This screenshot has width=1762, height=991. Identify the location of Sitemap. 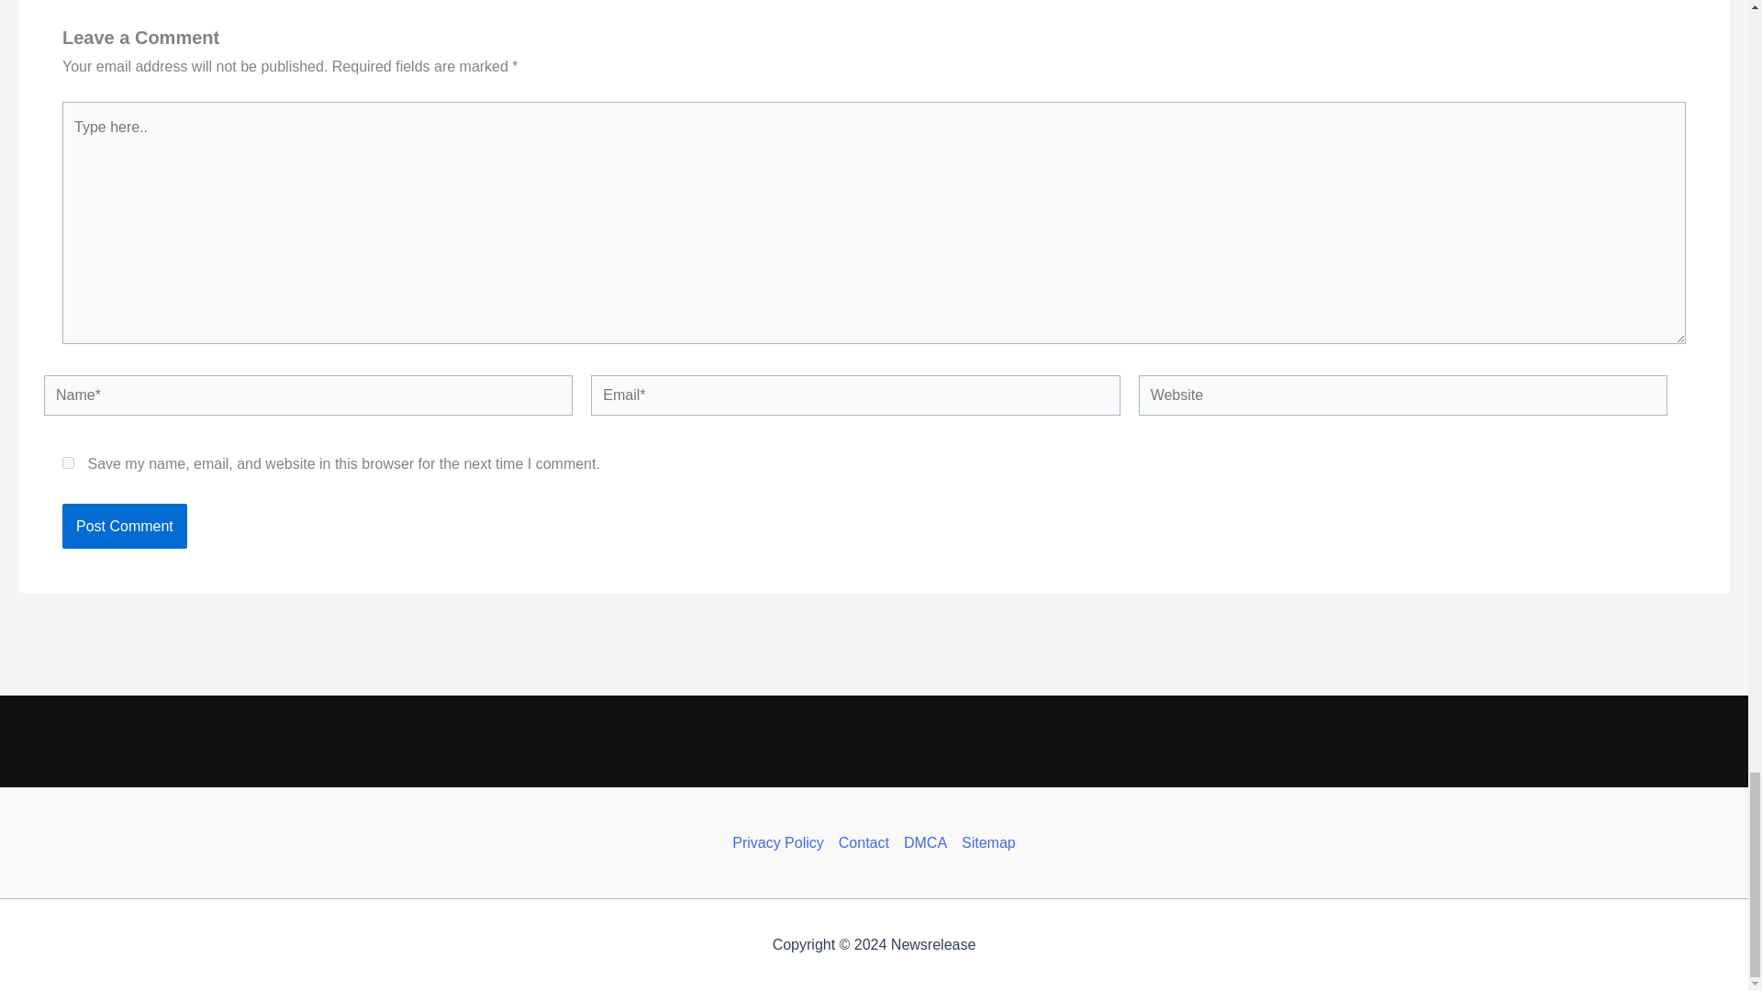
(986, 842).